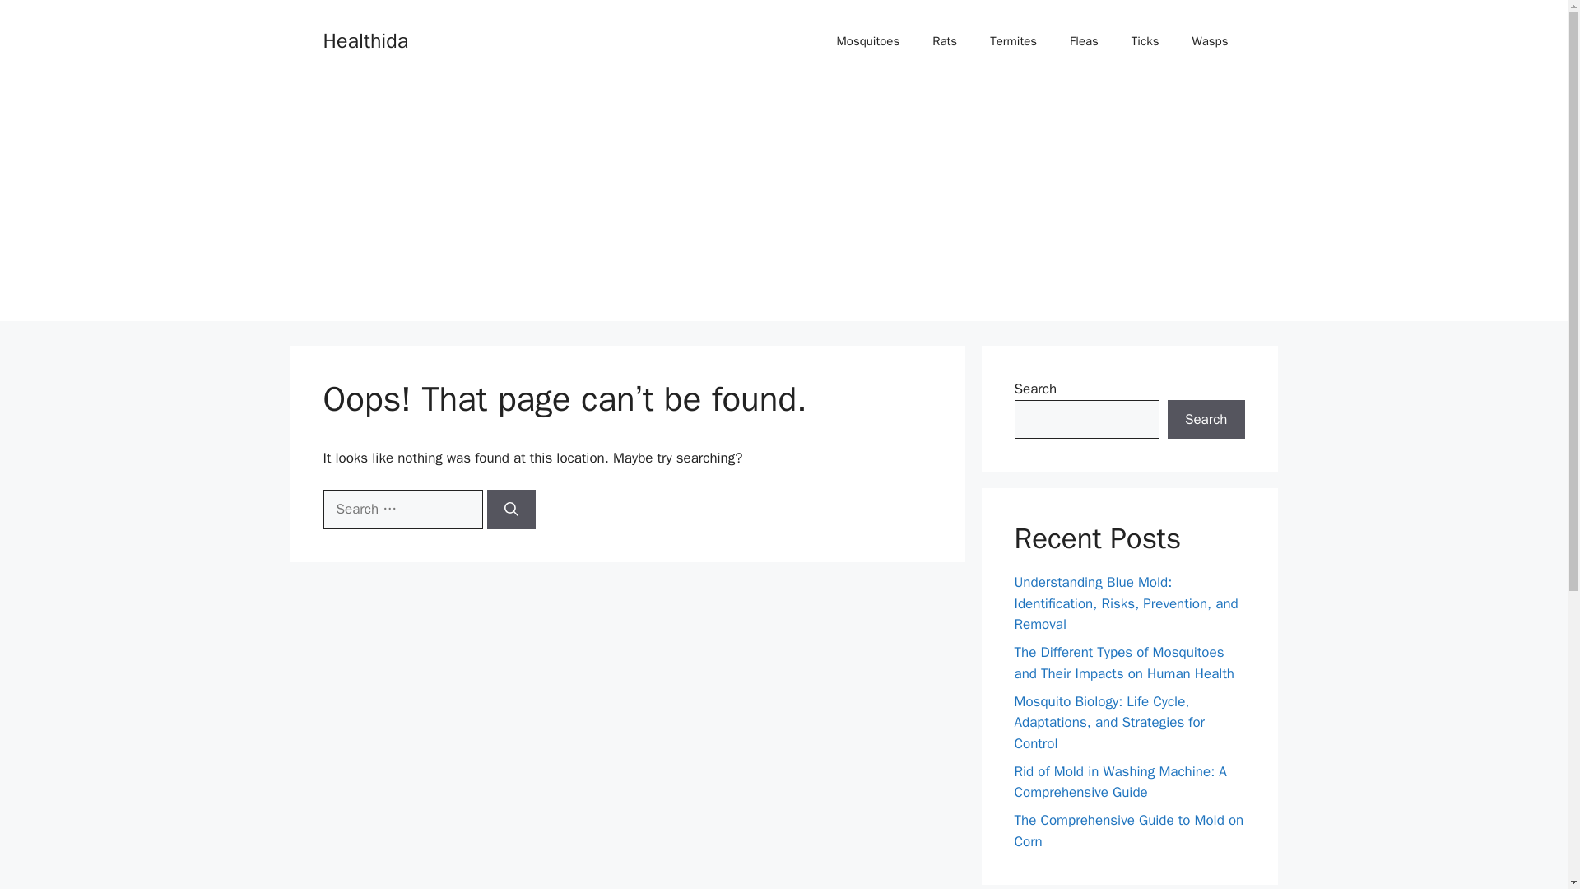 Image resolution: width=1580 pixels, height=889 pixels. I want to click on Ticks, so click(1145, 41).